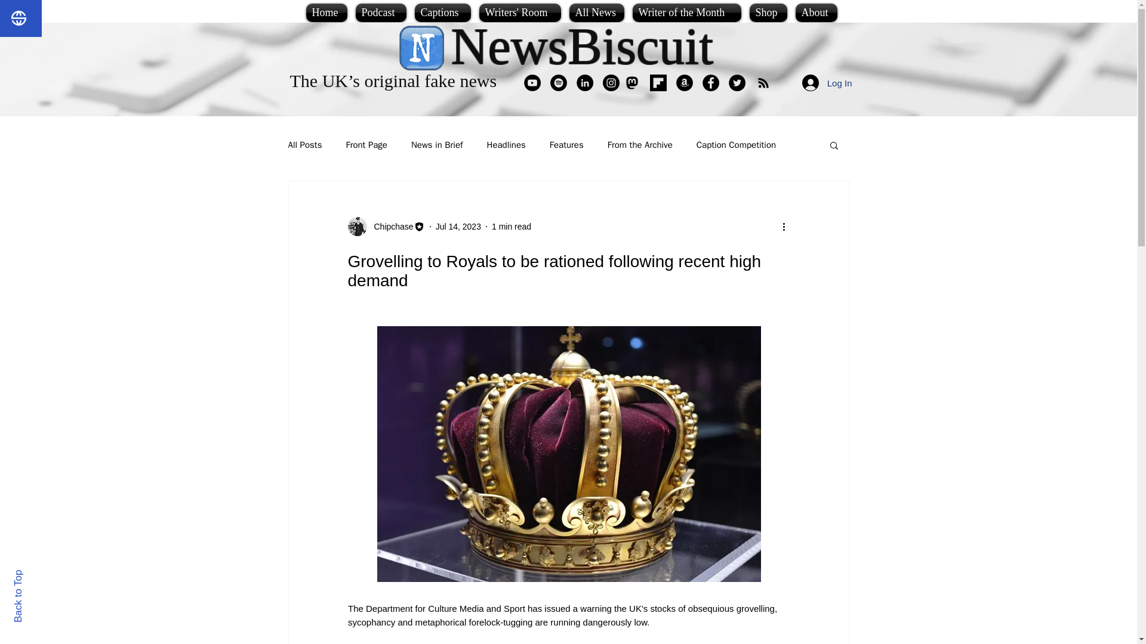 The height and width of the screenshot is (644, 1146). I want to click on Jul 14, 2023, so click(458, 226).